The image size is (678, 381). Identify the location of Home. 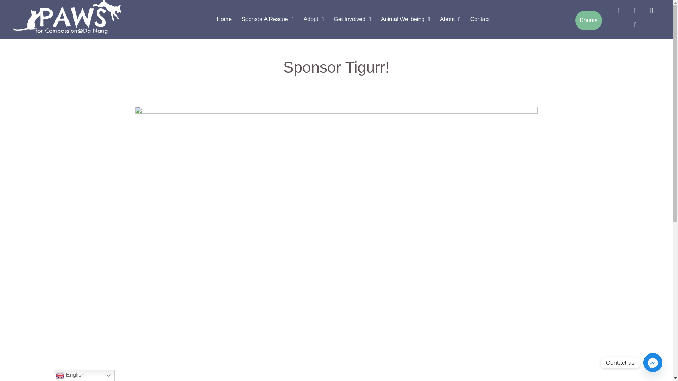
(224, 19).